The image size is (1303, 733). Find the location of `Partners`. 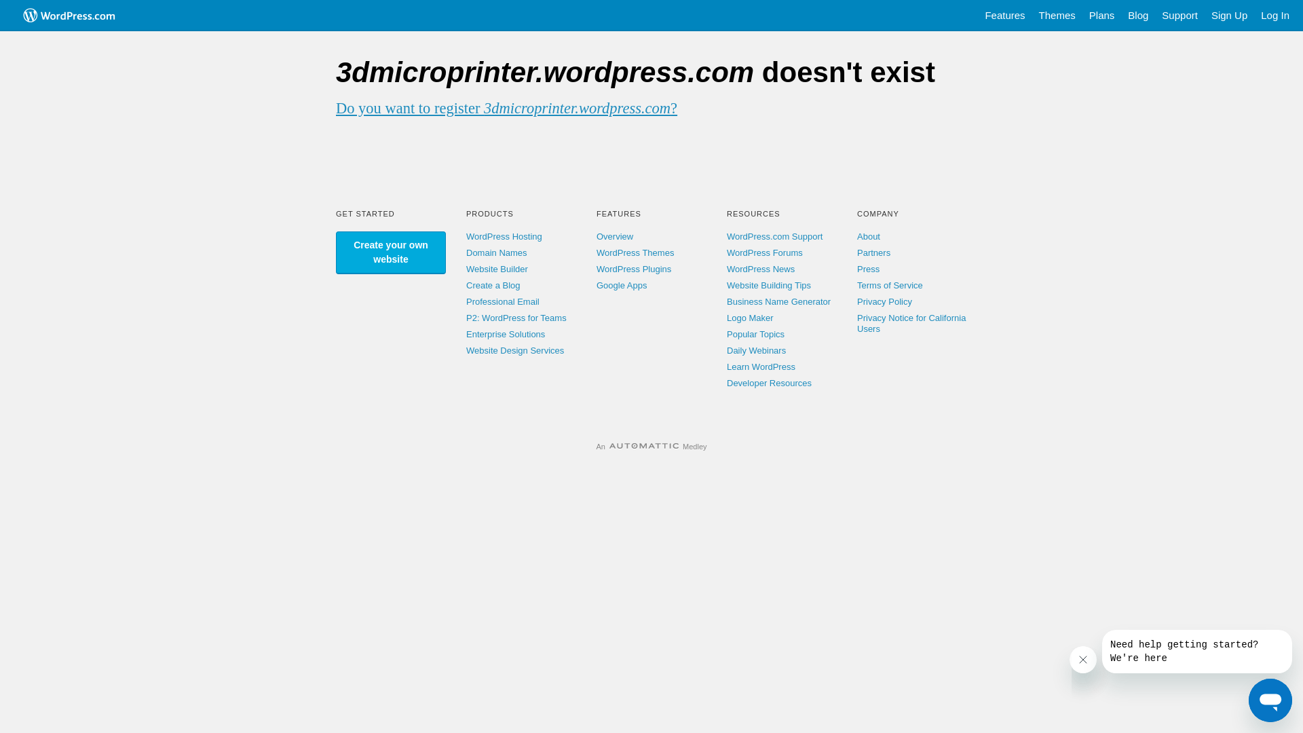

Partners is located at coordinates (874, 252).